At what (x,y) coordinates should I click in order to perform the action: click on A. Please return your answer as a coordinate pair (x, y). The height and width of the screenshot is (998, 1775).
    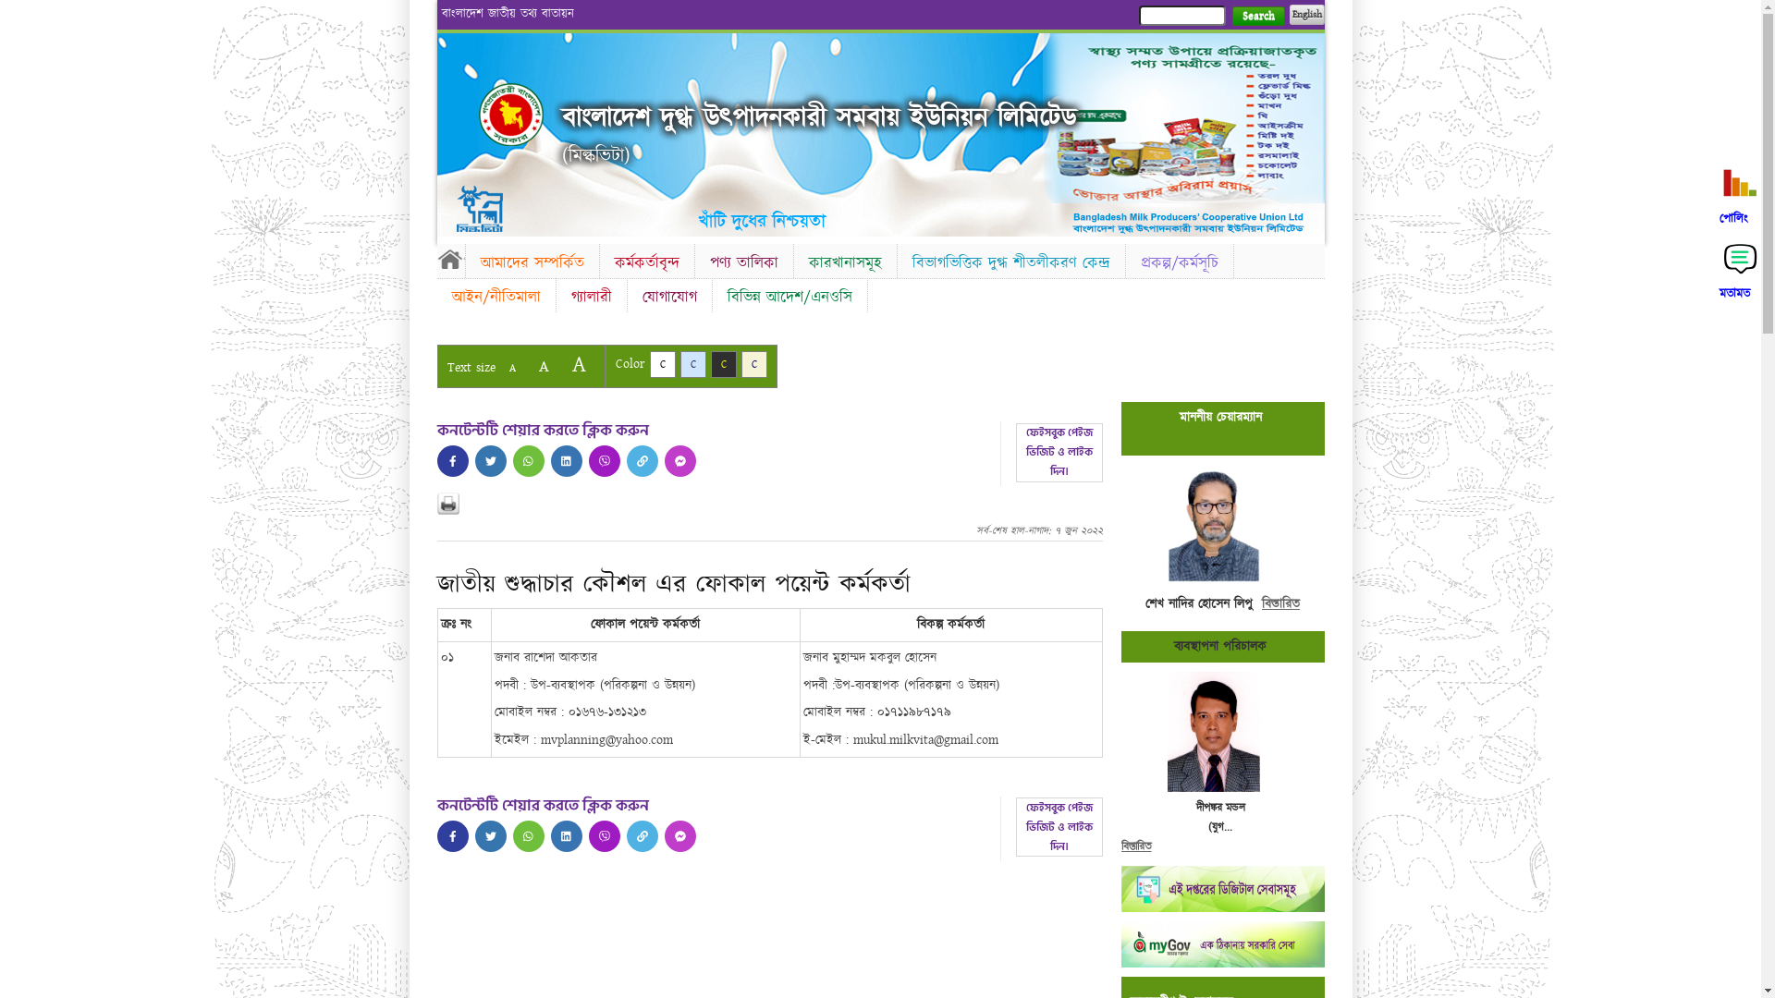
    Looking at the image, I should click on (544, 366).